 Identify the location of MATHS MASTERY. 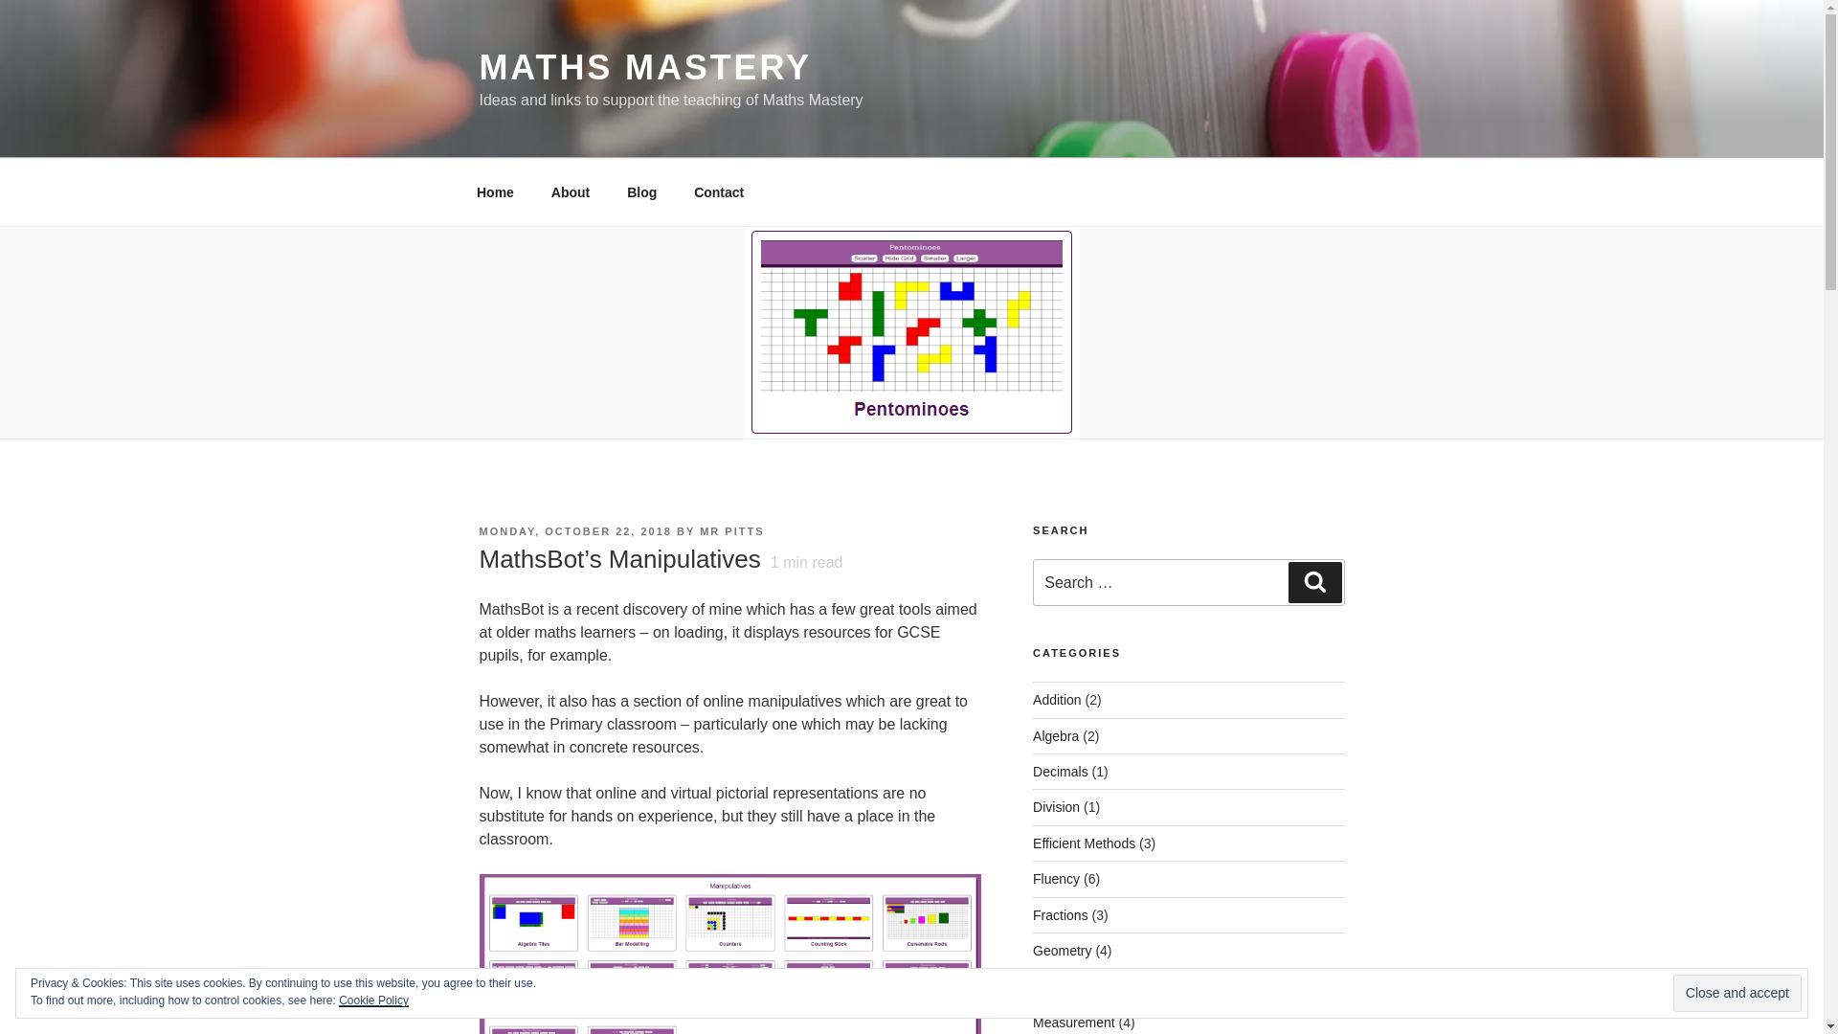
(643, 67).